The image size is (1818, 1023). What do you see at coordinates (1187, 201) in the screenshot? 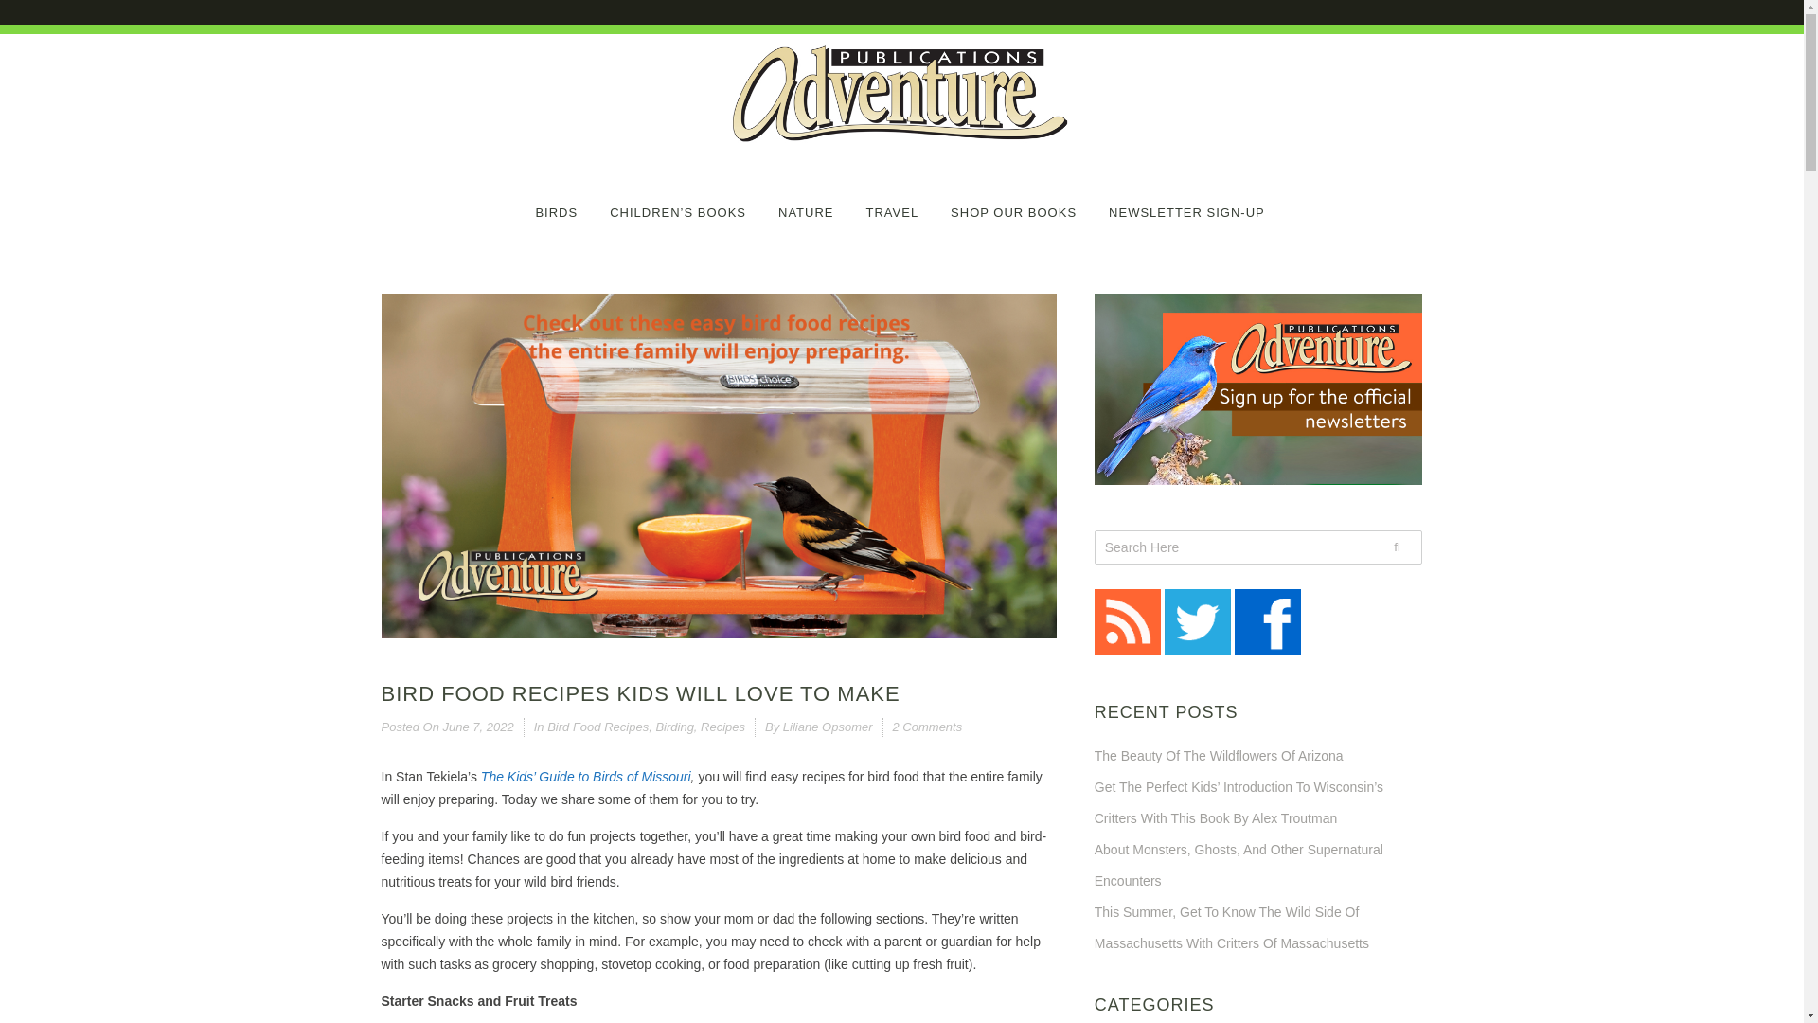
I see `NEWSLETTER SIGN-UP` at bounding box center [1187, 201].